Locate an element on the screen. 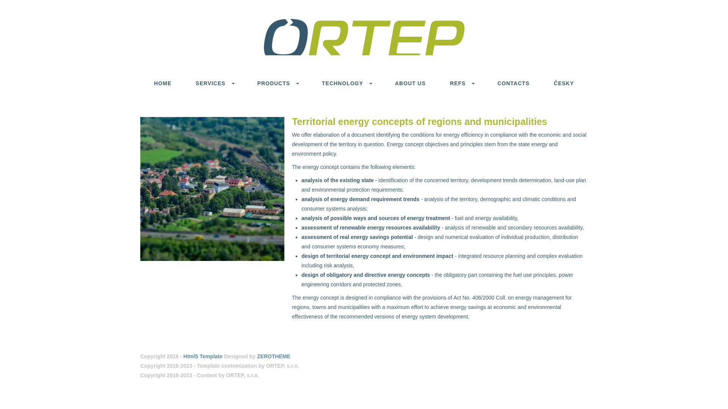  REFS is located at coordinates (461, 83).